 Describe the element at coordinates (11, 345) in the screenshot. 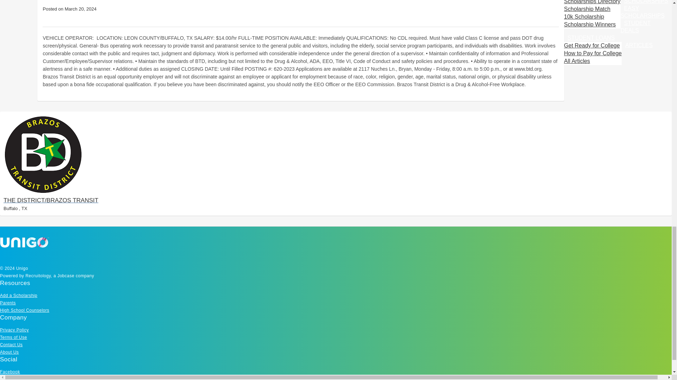

I see `Contact Us` at that location.